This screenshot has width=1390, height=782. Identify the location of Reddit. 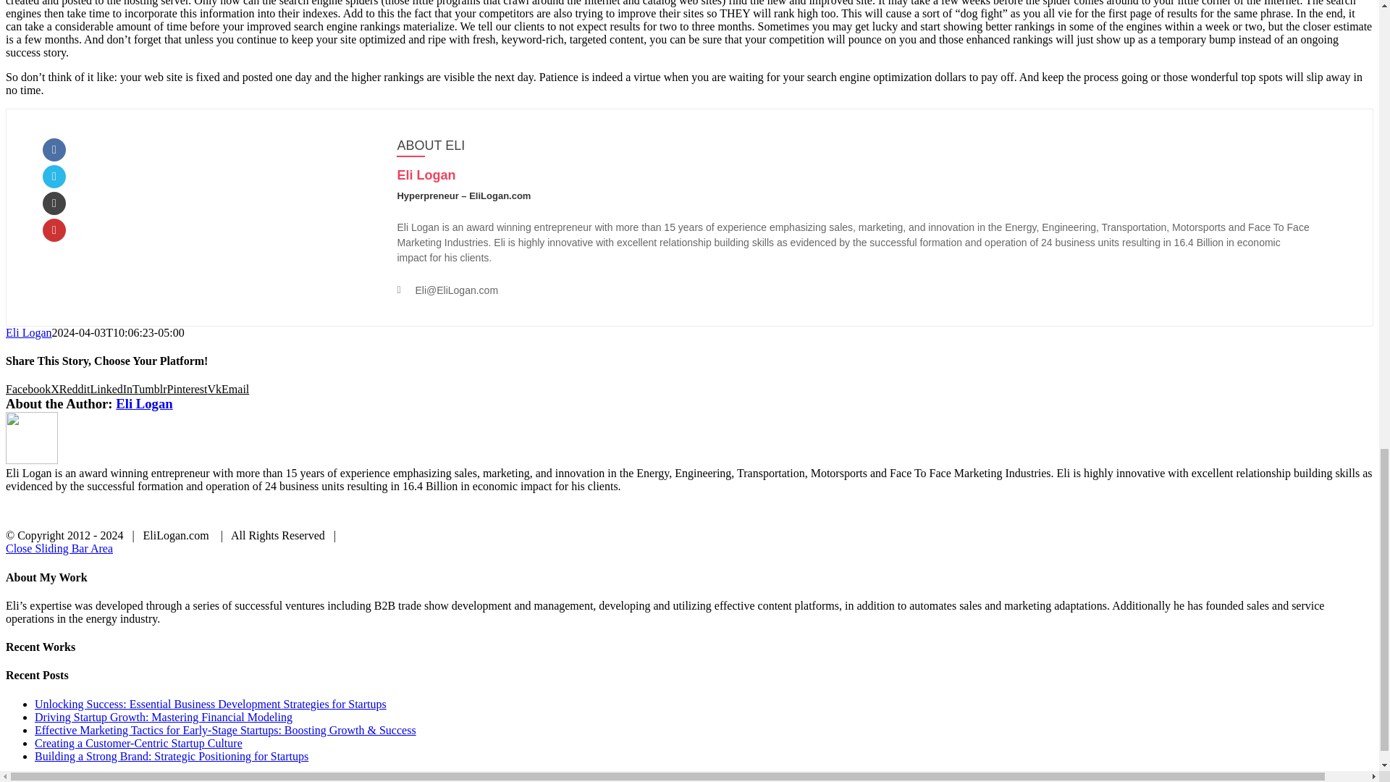
(75, 390).